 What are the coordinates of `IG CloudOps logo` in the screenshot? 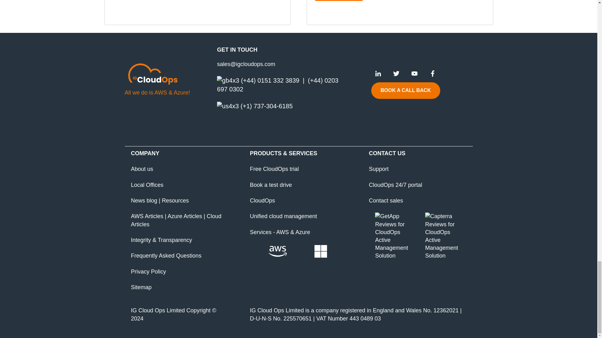 It's located at (153, 73).